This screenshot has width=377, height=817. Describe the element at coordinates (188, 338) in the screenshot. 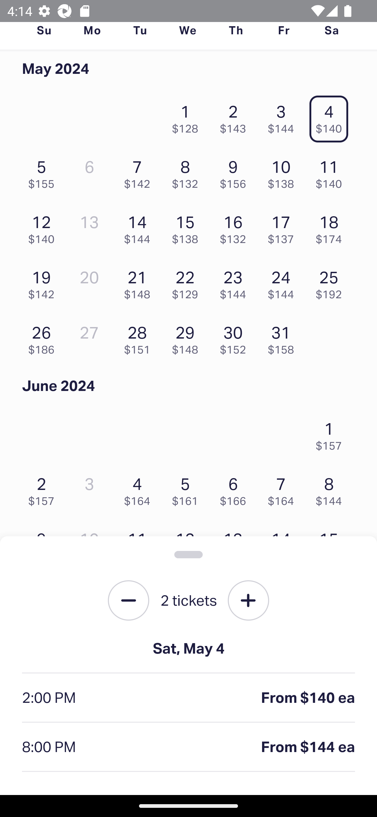

I see `29 $148` at that location.